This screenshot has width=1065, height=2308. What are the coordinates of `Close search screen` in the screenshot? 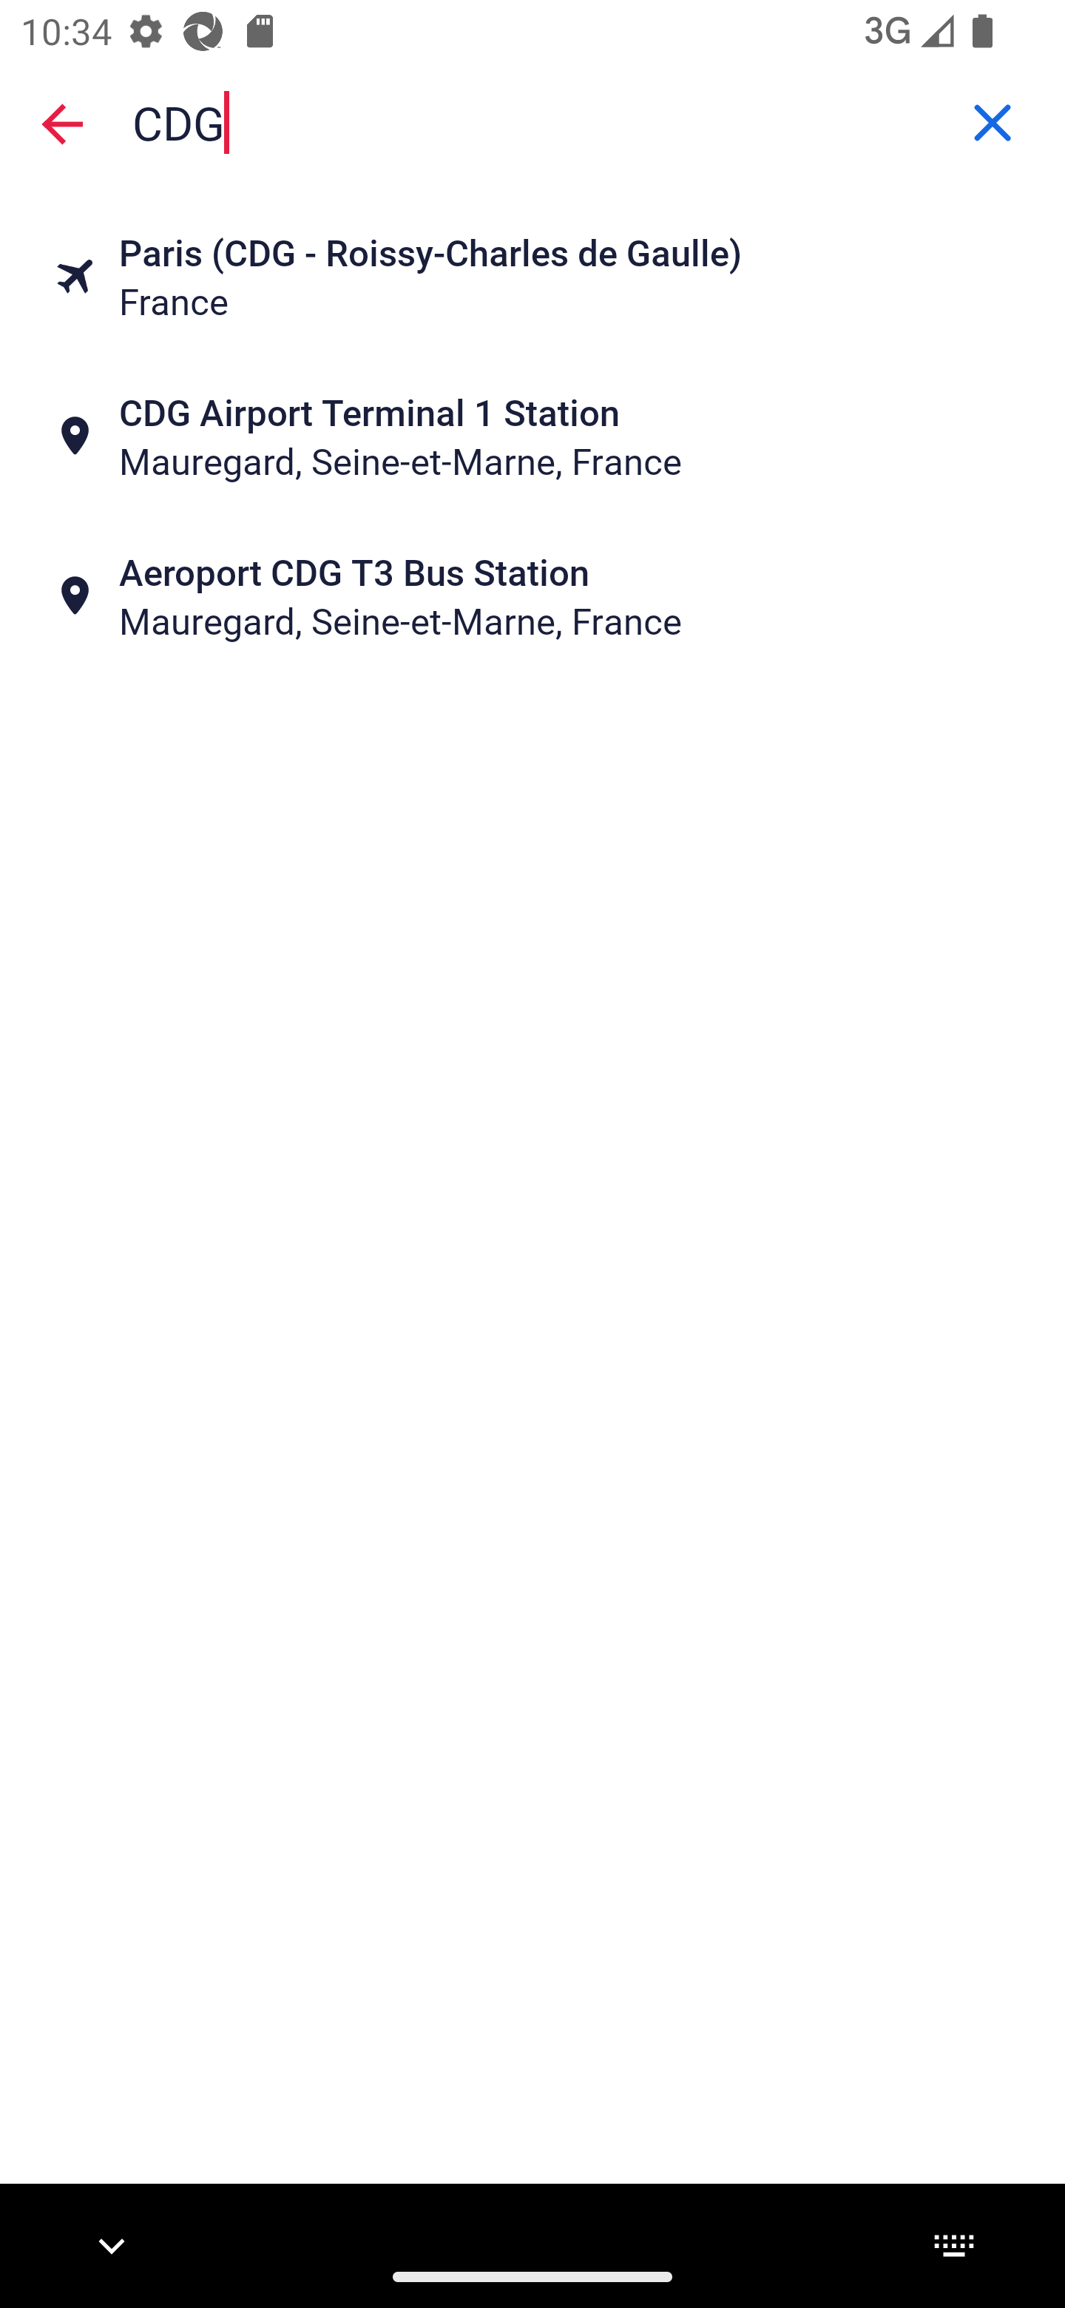 It's located at (62, 123).